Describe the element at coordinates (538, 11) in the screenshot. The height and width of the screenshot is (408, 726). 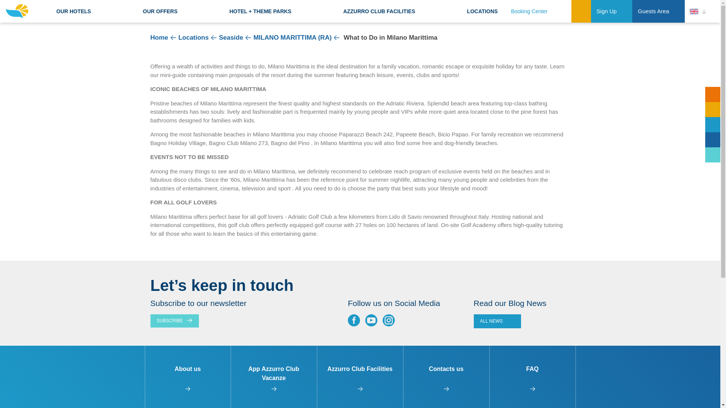
I see `Booking Center` at that location.